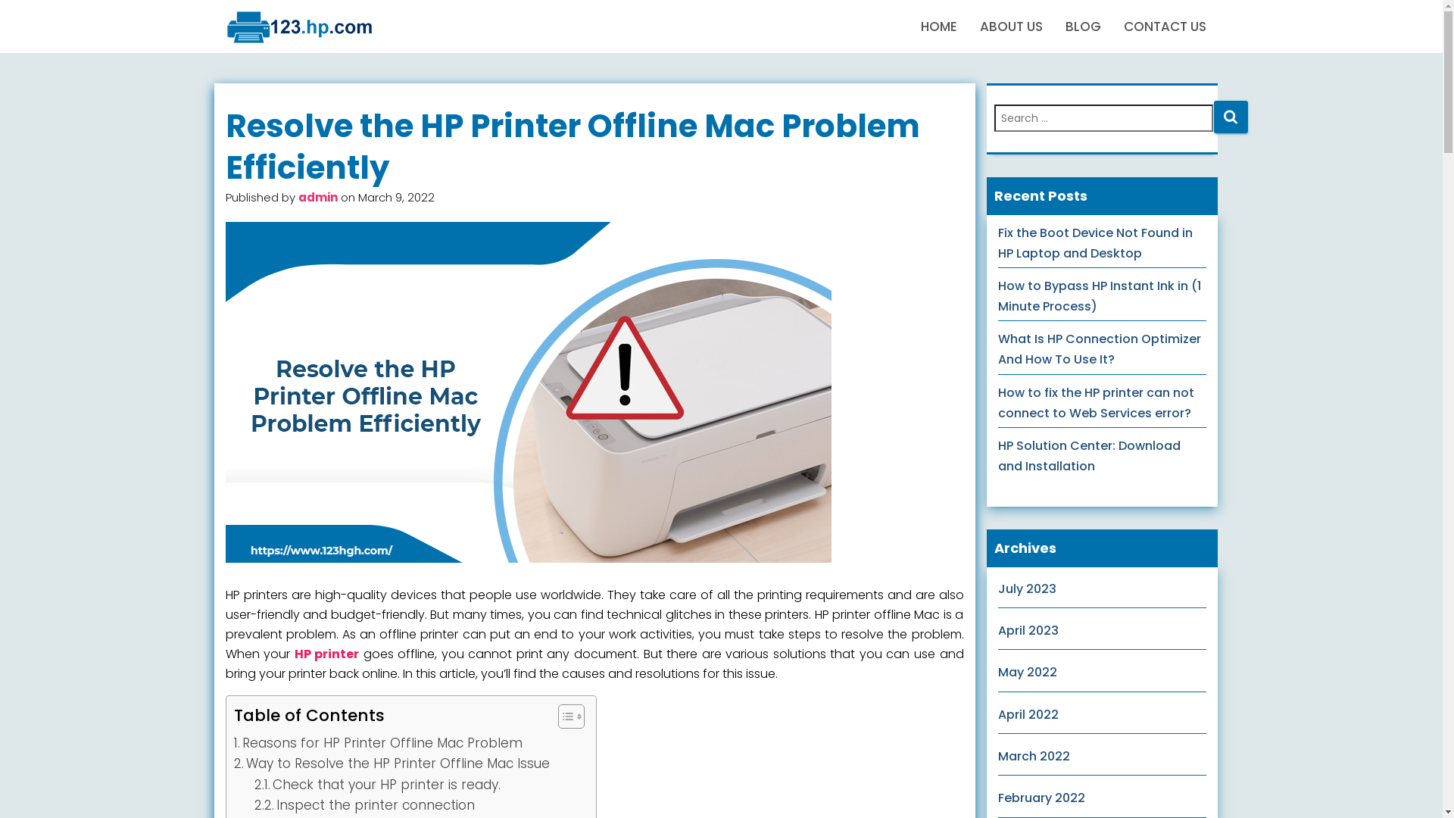 The height and width of the screenshot is (818, 1454). Describe the element at coordinates (1042, 798) in the screenshot. I see `February 2022` at that location.